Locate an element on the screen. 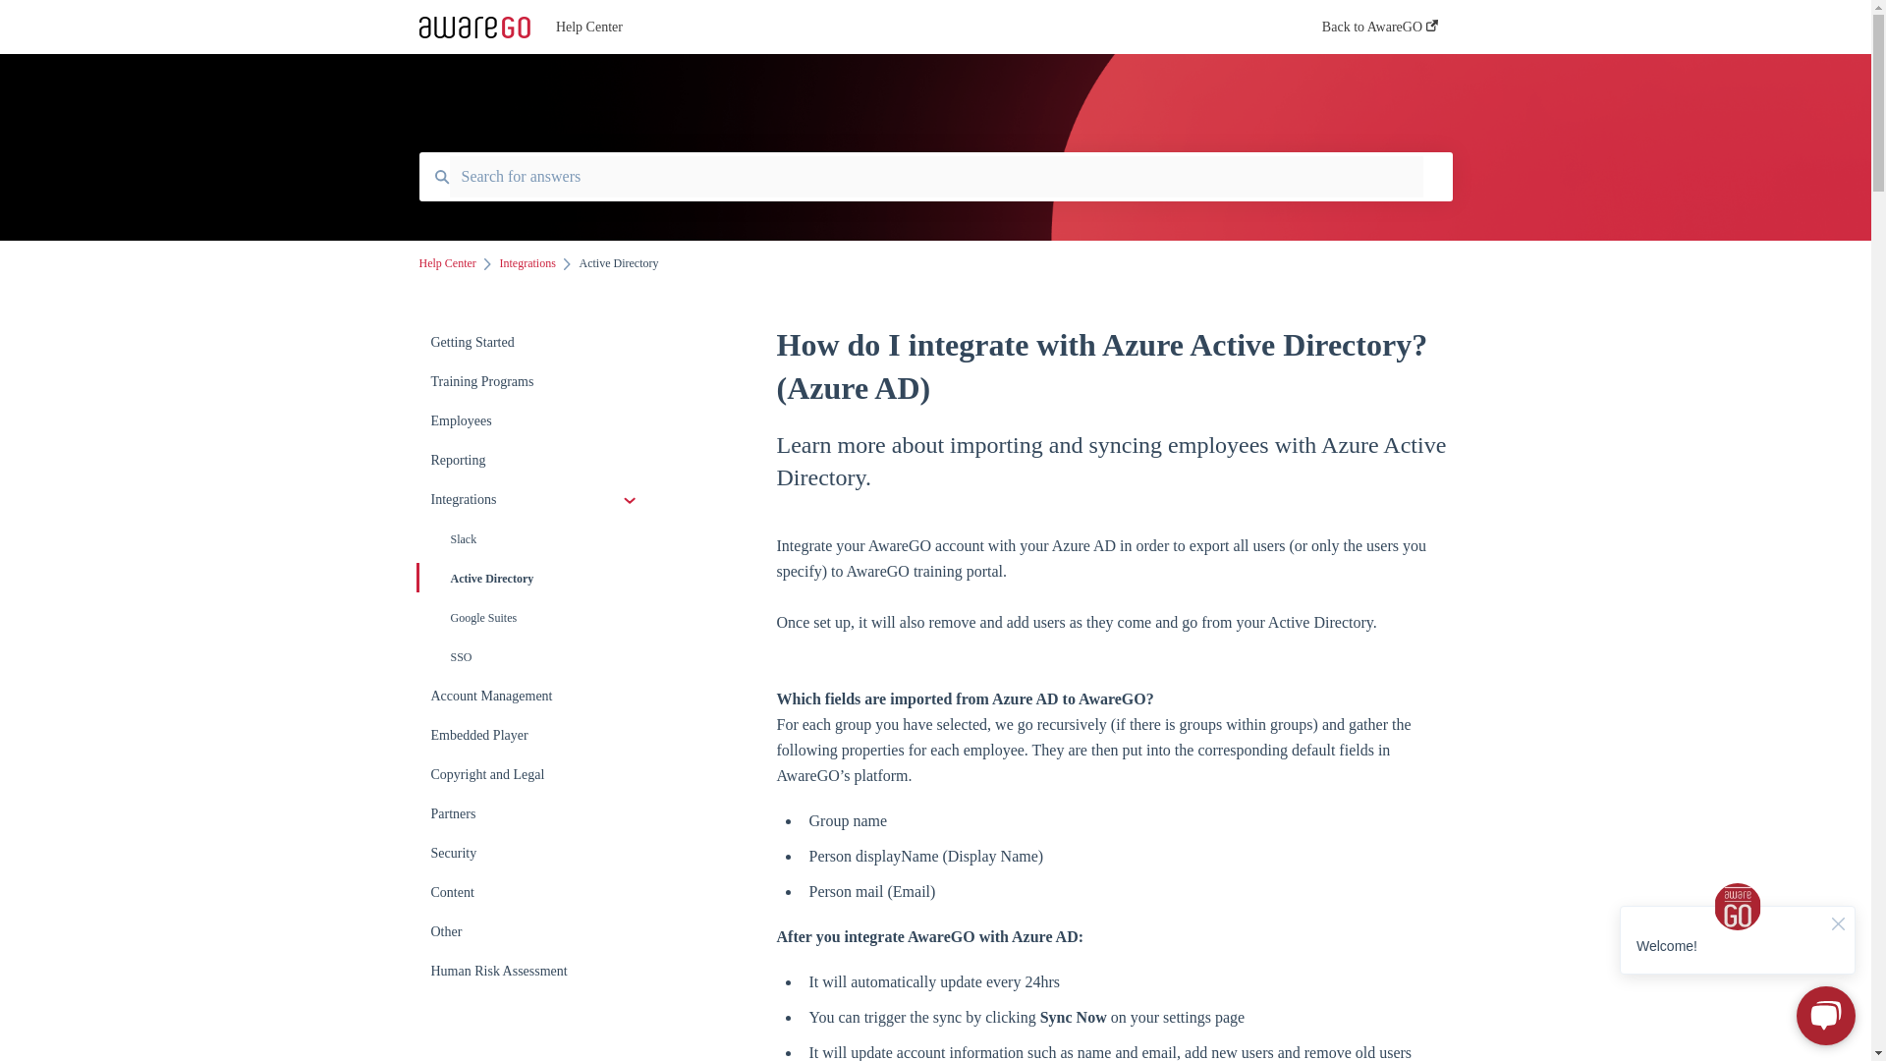 The width and height of the screenshot is (1886, 1061). Help Center is located at coordinates (910, 28).